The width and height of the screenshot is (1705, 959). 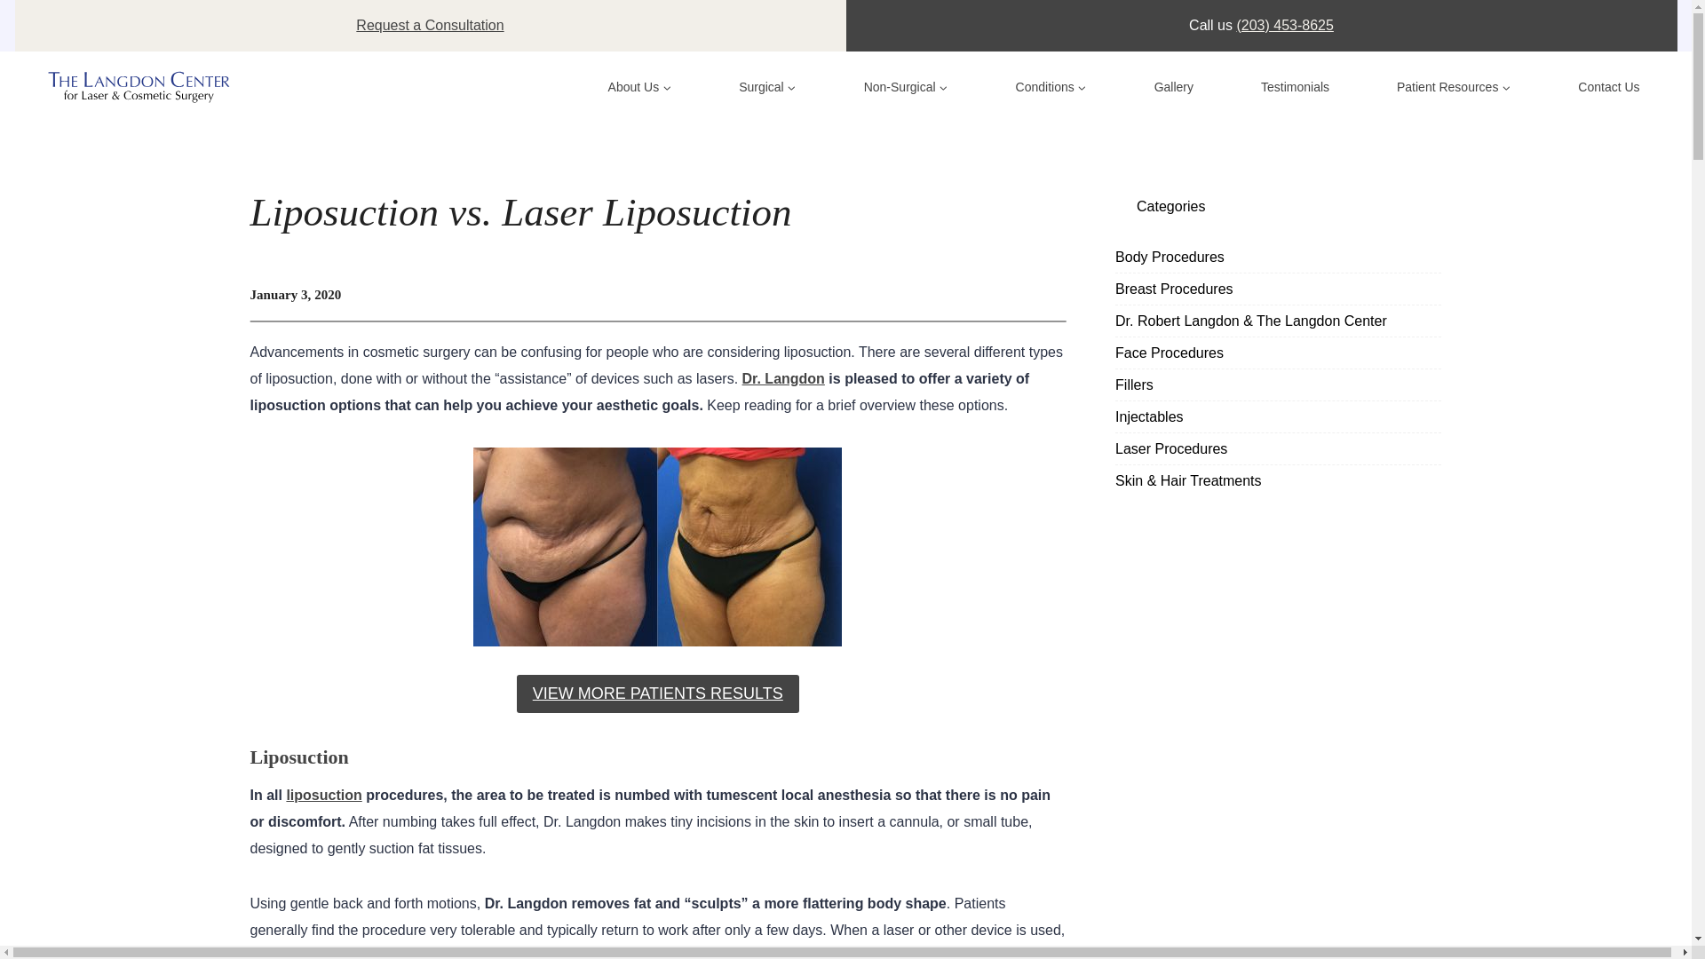 I want to click on About Us, so click(x=639, y=87).